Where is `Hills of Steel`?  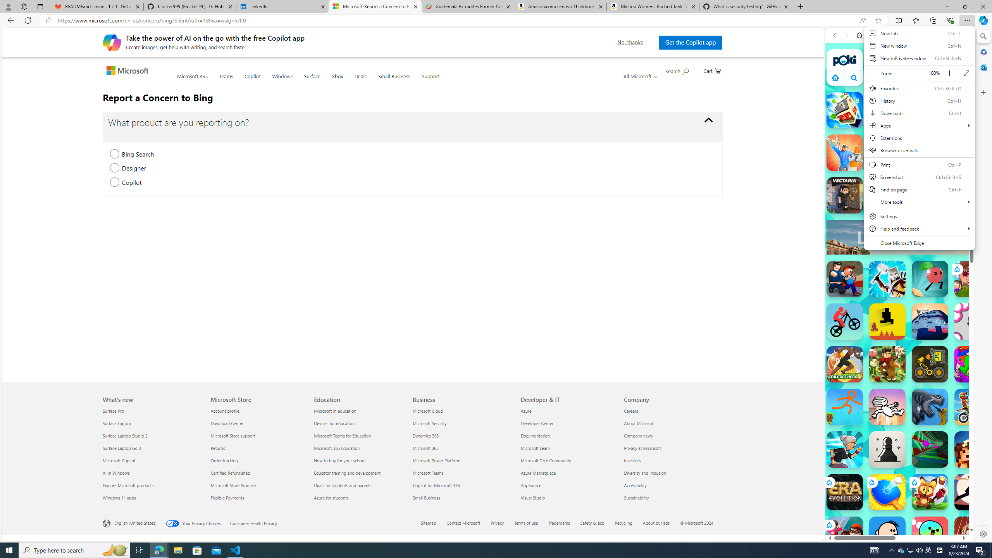
Hills of Steel is located at coordinates (861, 356).